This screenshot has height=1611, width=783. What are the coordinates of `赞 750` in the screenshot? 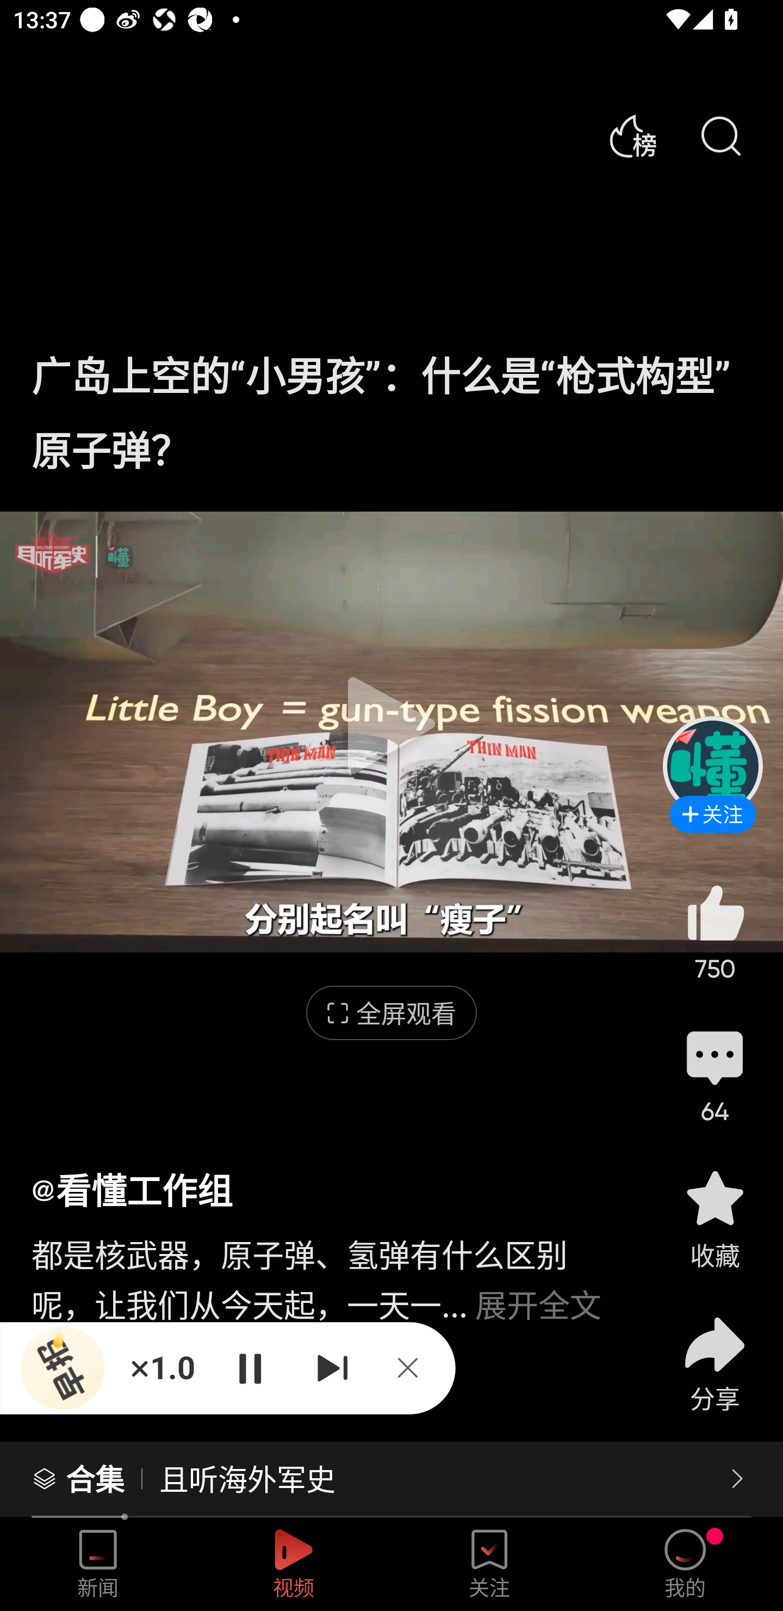 It's located at (714, 932).